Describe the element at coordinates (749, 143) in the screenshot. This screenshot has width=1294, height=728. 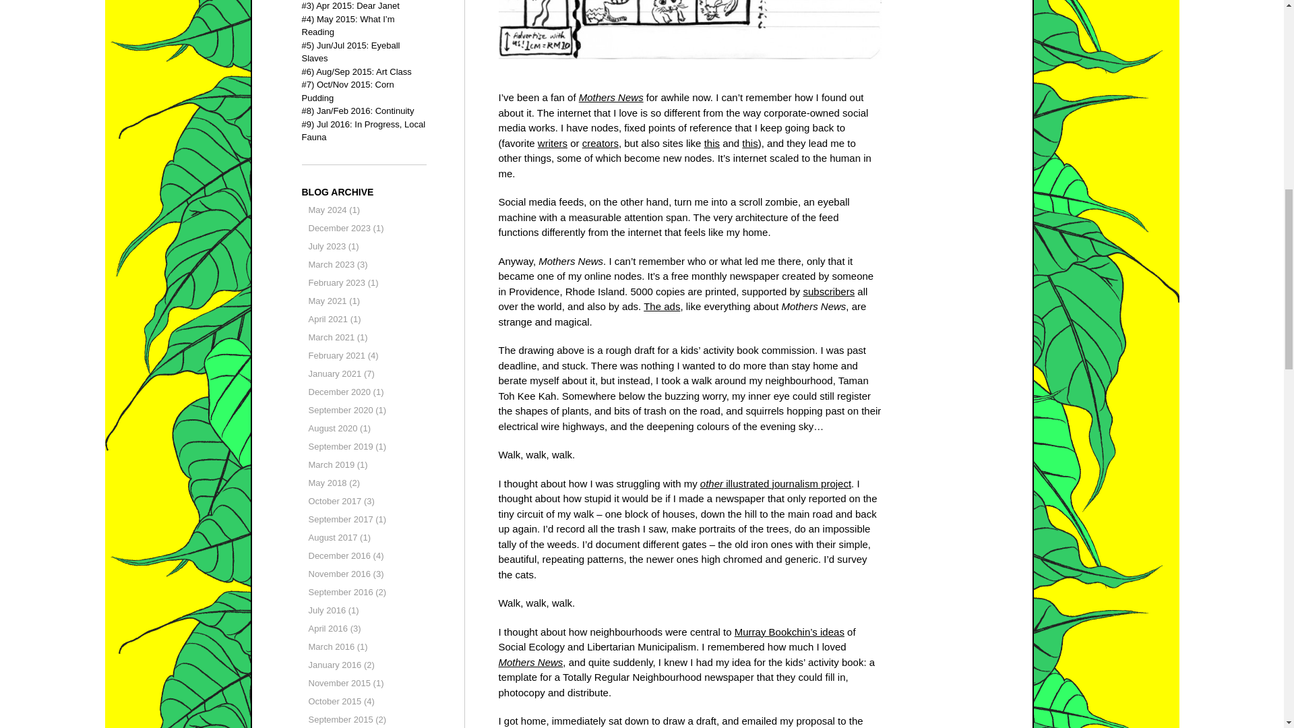
I see `this` at that location.